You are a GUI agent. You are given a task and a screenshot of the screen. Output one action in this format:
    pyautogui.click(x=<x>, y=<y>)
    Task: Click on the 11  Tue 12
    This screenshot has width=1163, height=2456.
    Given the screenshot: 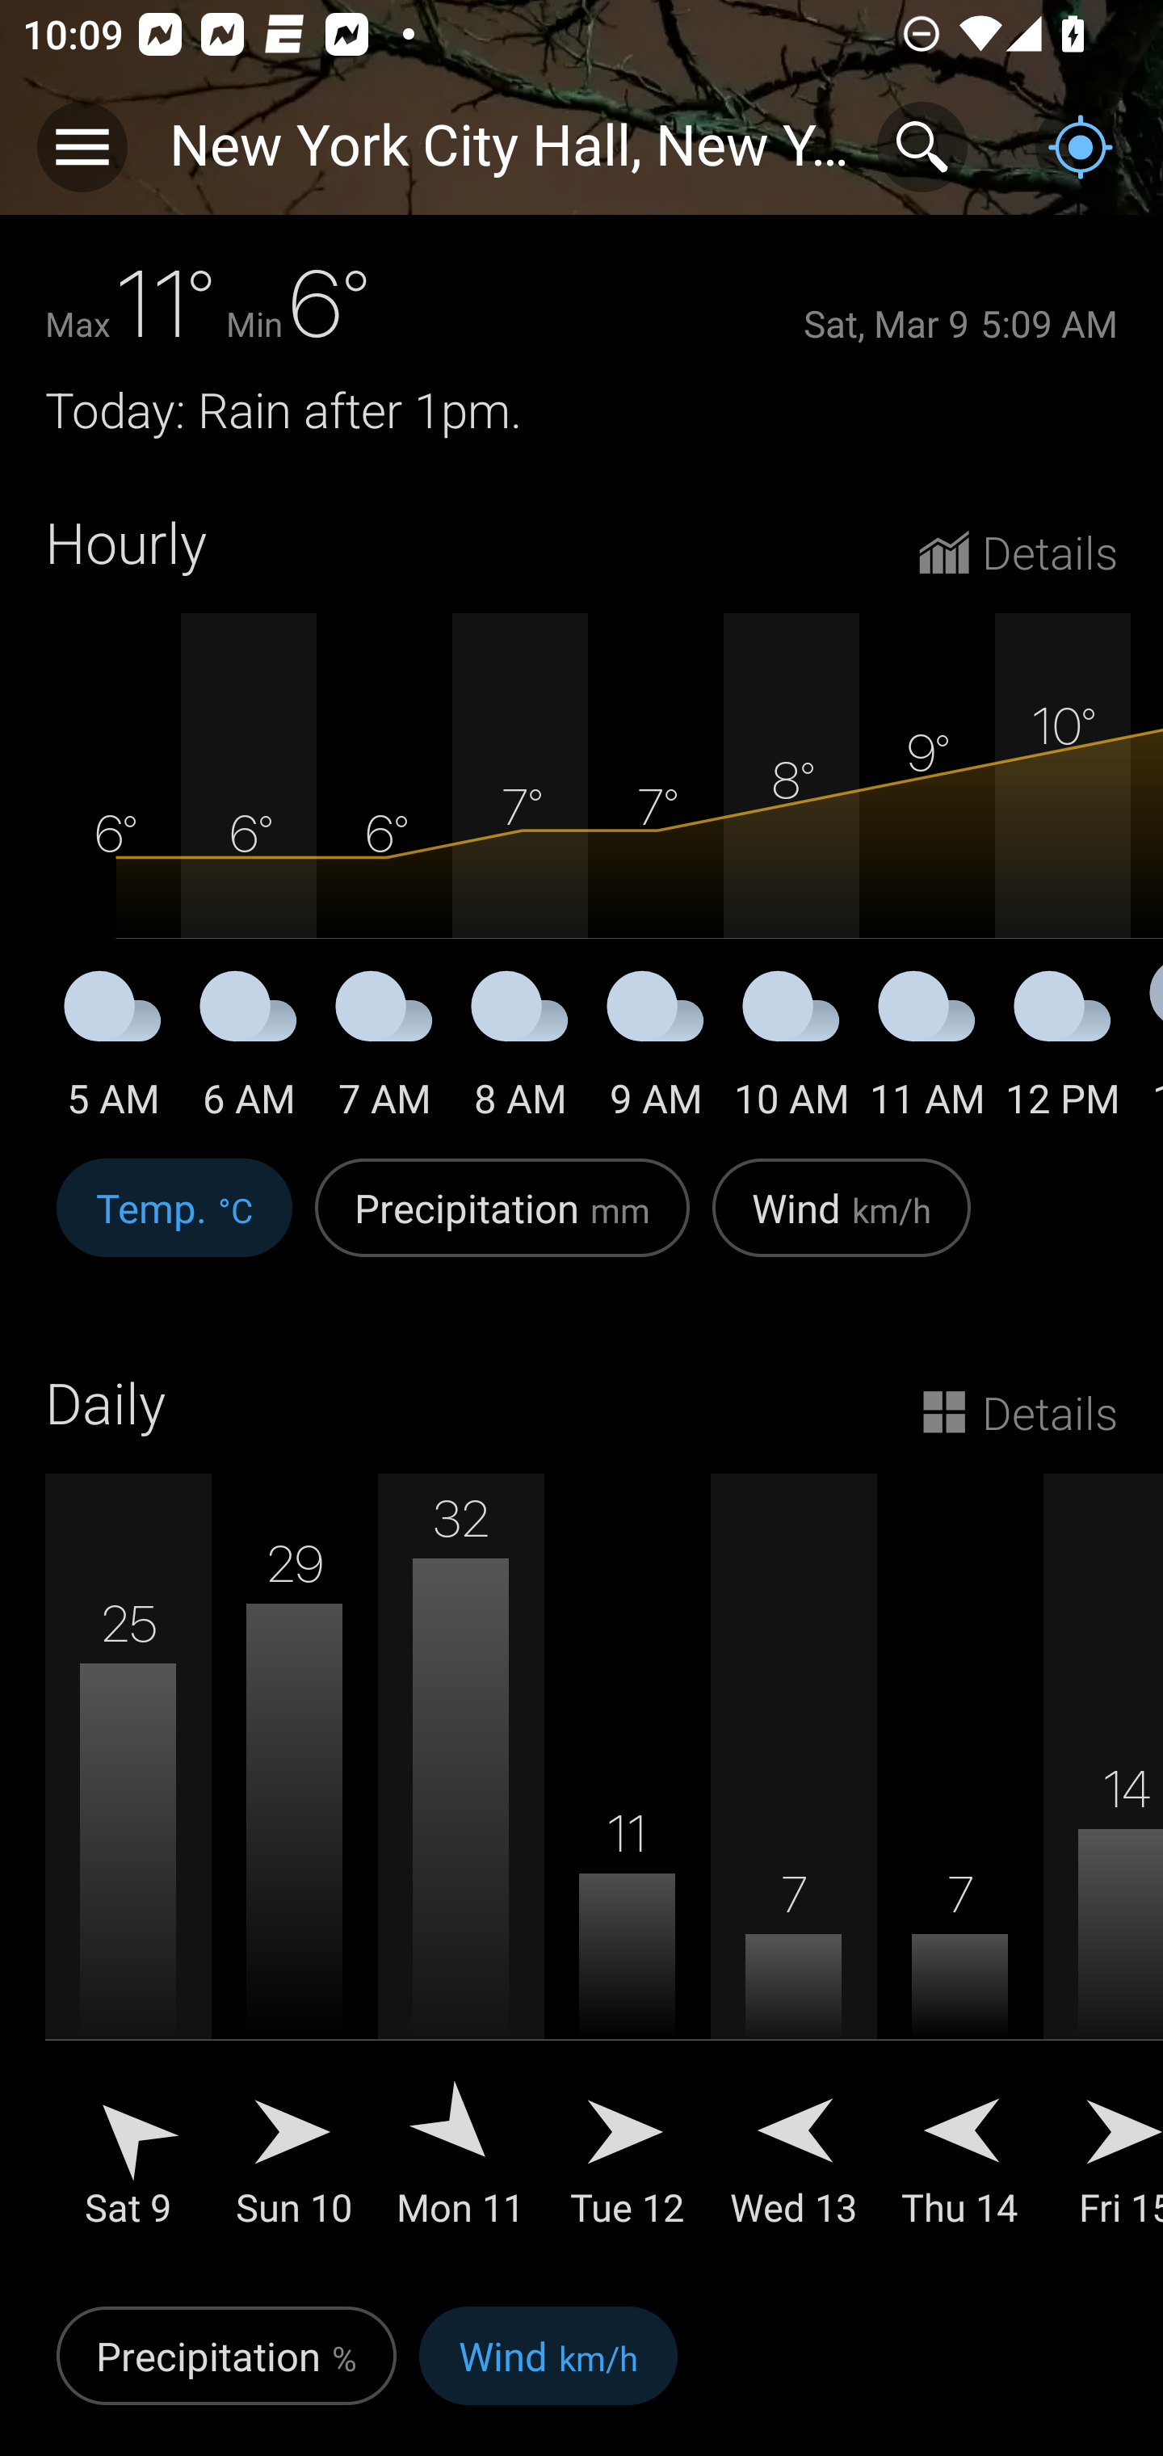 What is the action you would take?
    pyautogui.click(x=627, y=1873)
    